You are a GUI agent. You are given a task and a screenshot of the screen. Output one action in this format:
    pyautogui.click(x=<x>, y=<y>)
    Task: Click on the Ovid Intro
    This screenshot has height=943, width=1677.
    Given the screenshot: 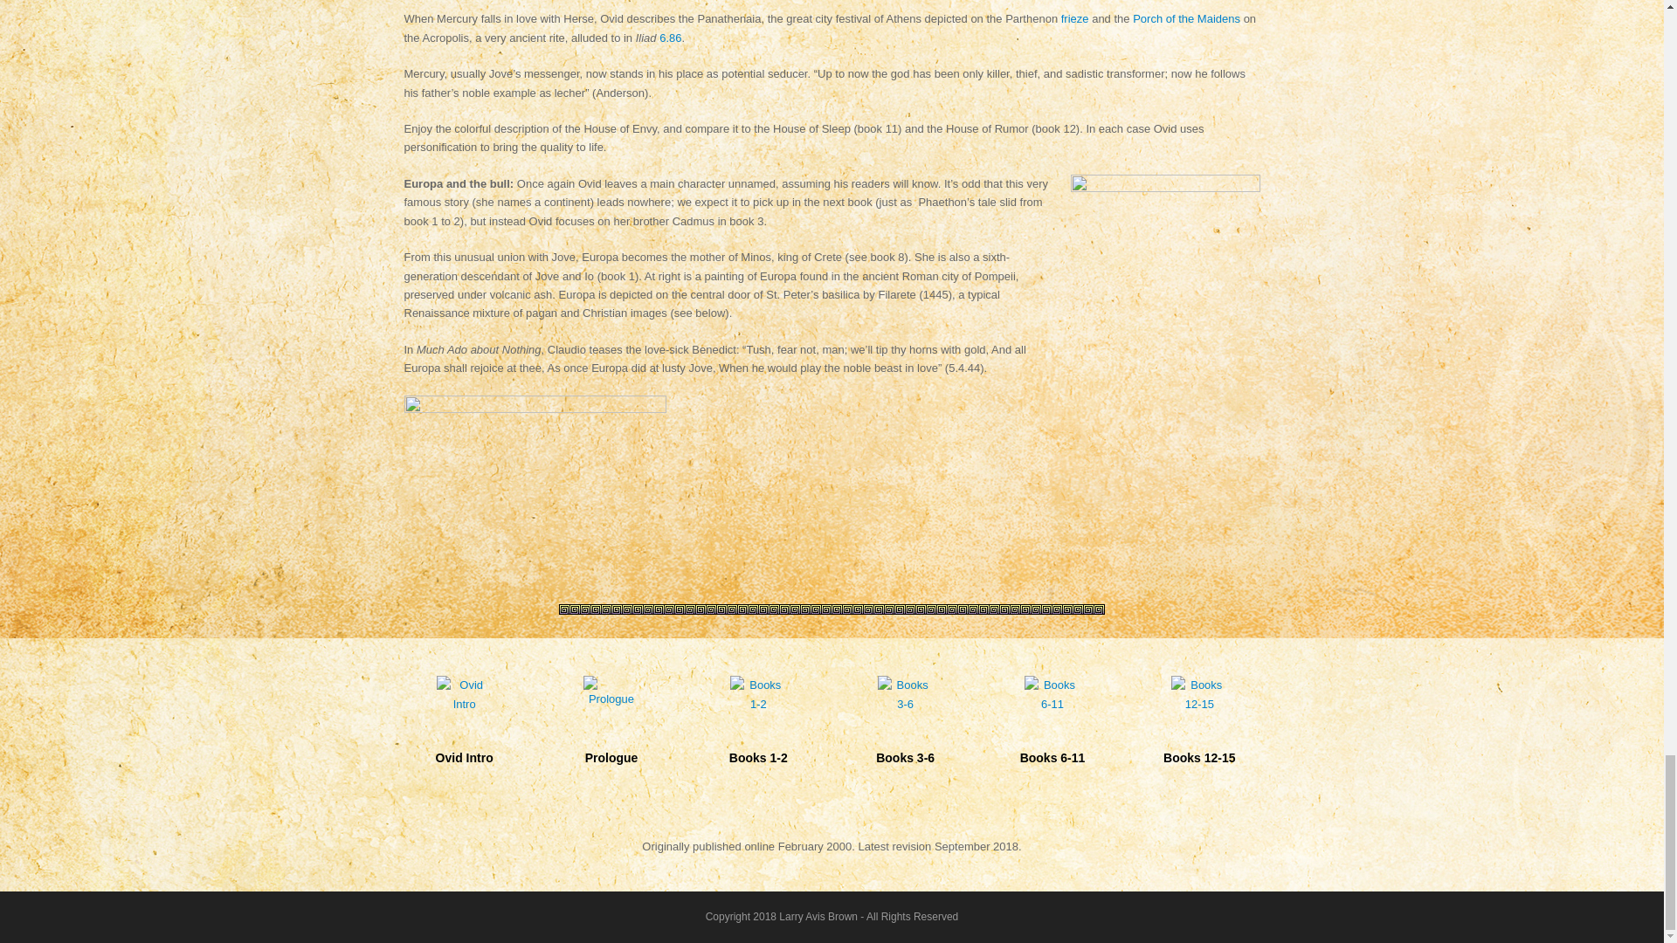 What is the action you would take?
    pyautogui.click(x=463, y=733)
    